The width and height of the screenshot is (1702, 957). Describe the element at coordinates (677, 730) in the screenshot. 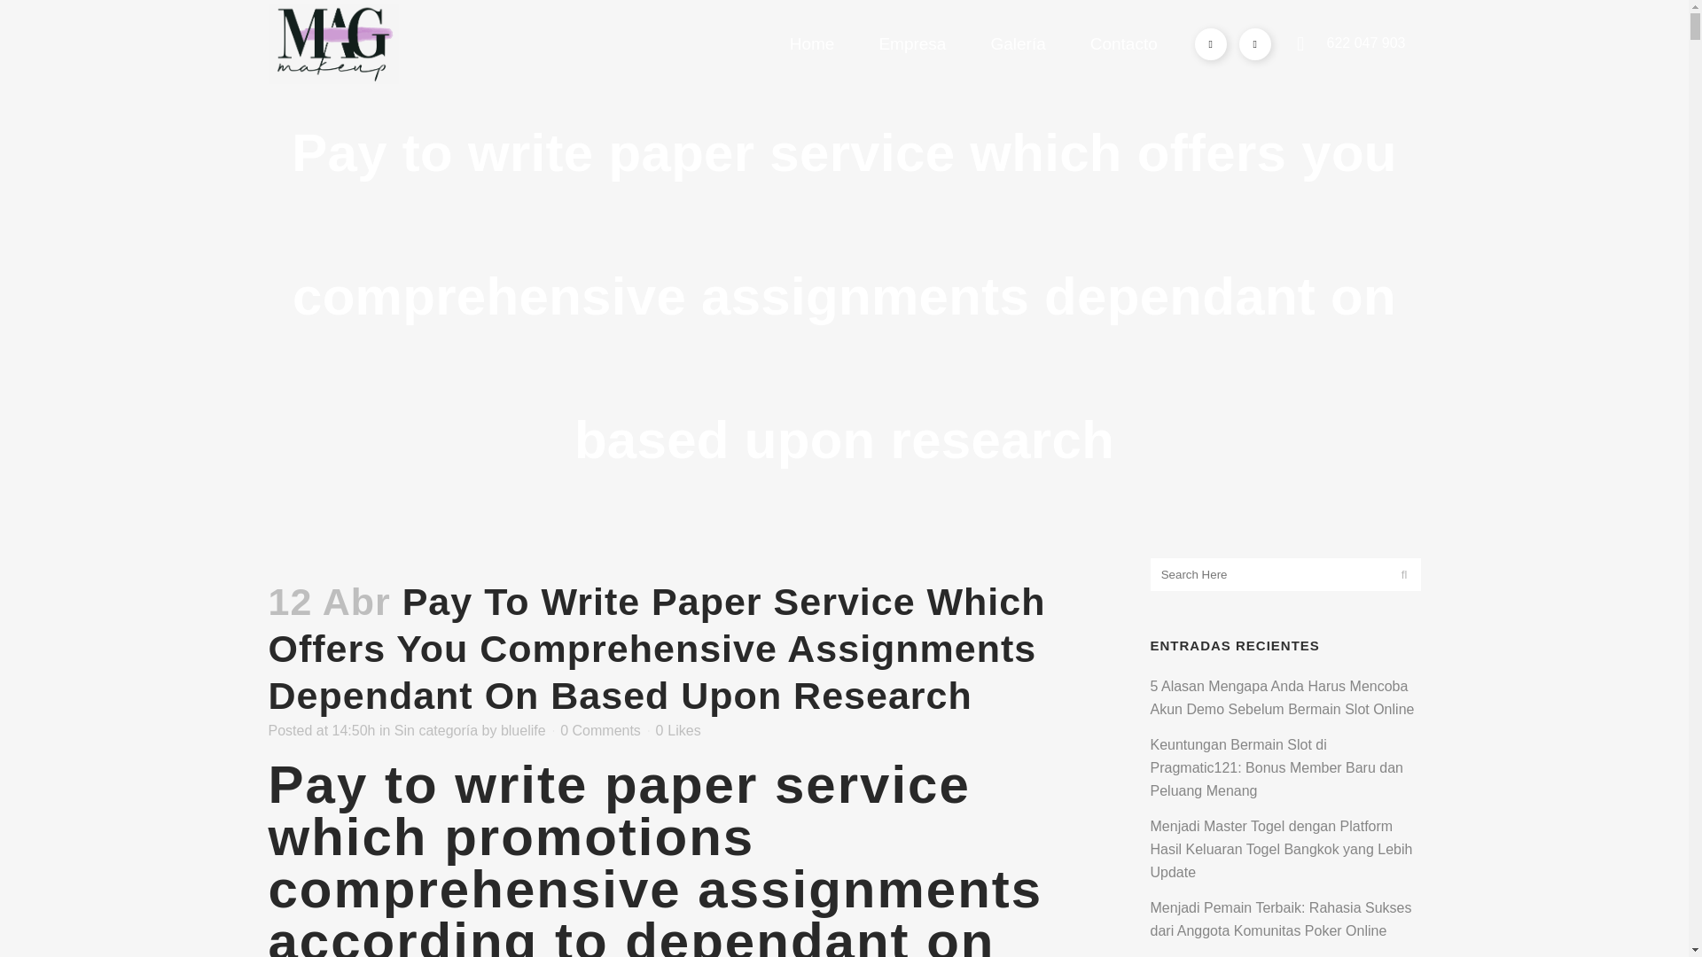

I see `0 Likes` at that location.